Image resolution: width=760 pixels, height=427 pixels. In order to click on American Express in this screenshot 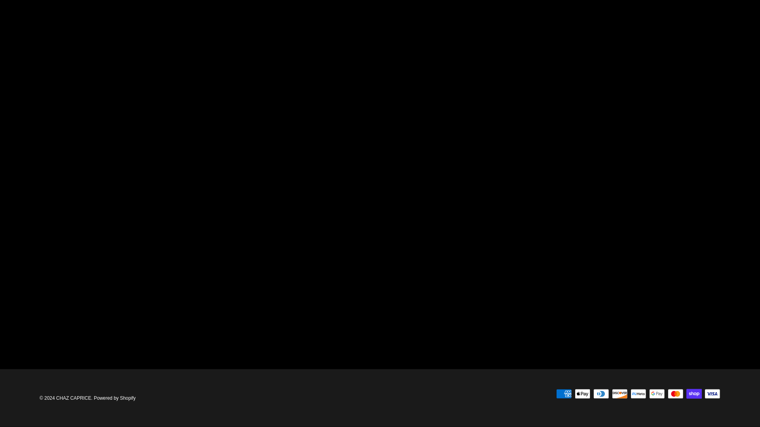, I will do `click(564, 394)`.